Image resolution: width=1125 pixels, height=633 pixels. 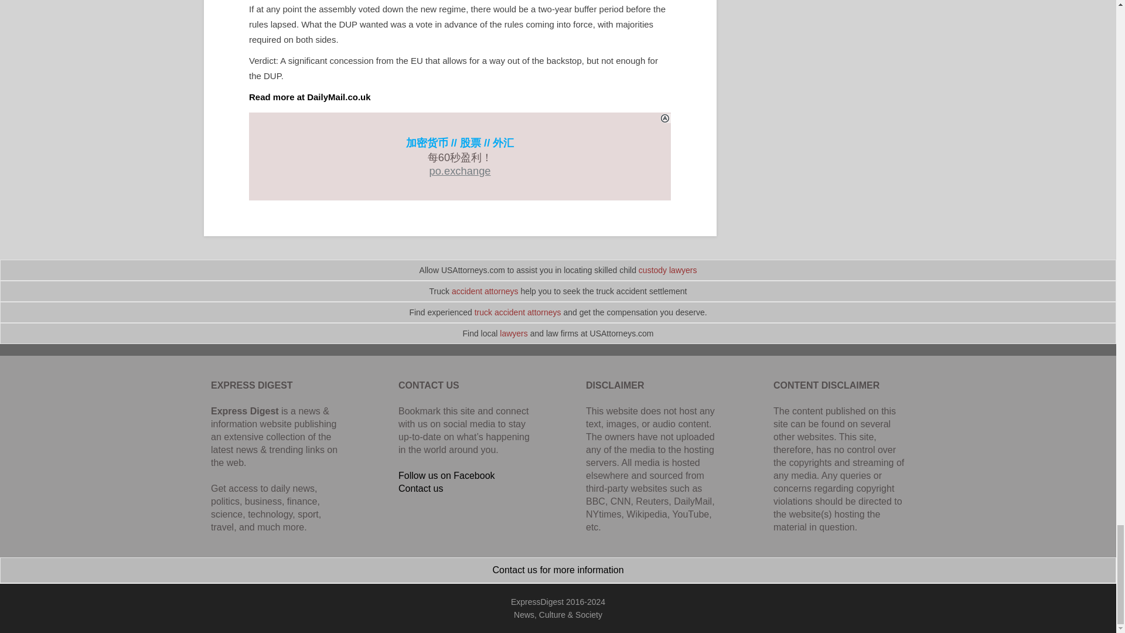 What do you see at coordinates (485, 291) in the screenshot?
I see `accident attorneys` at bounding box center [485, 291].